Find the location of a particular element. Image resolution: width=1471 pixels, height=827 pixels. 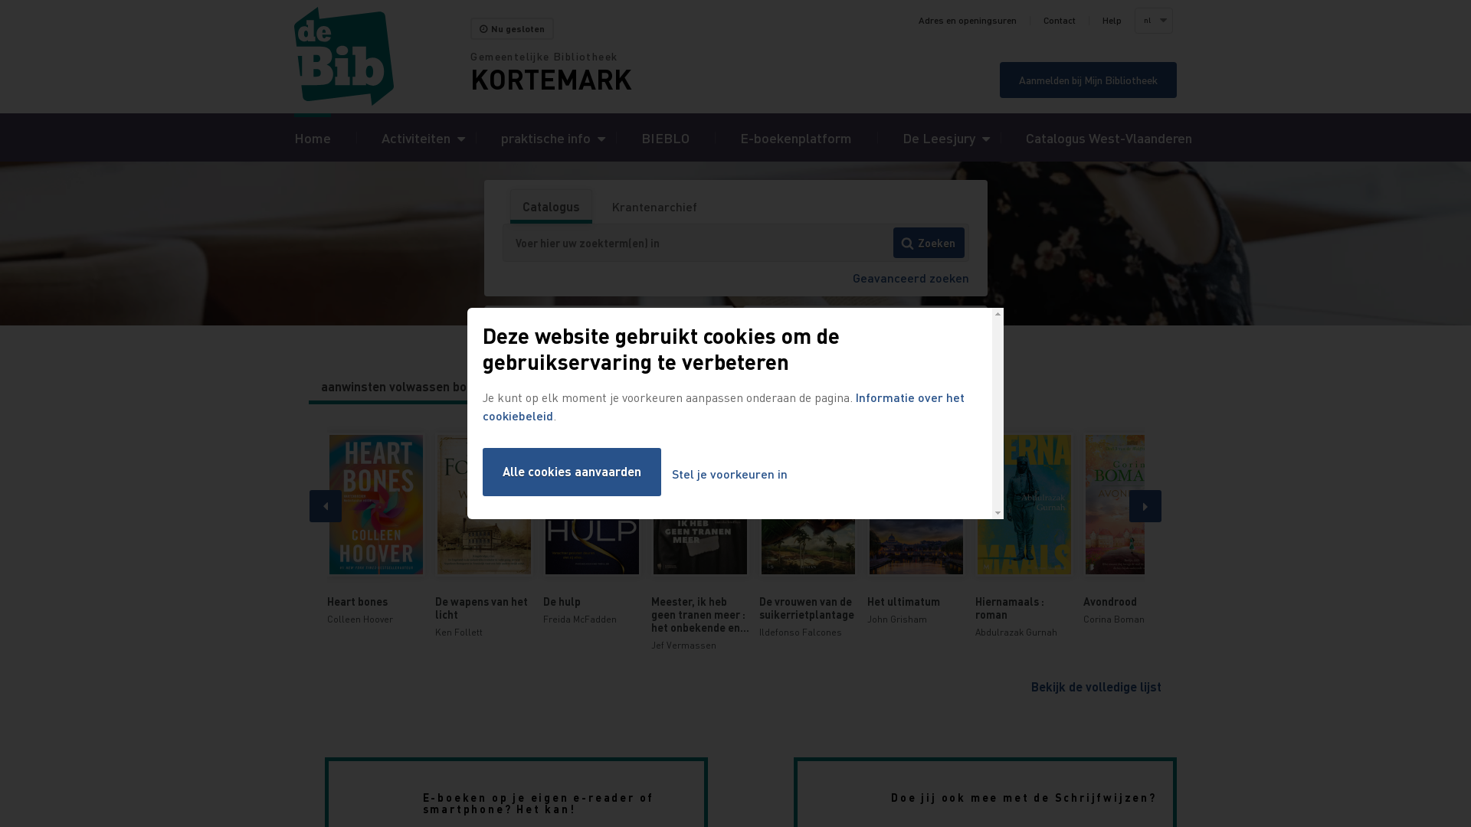

Het ultimatum
John Grisham is located at coordinates (916, 530).